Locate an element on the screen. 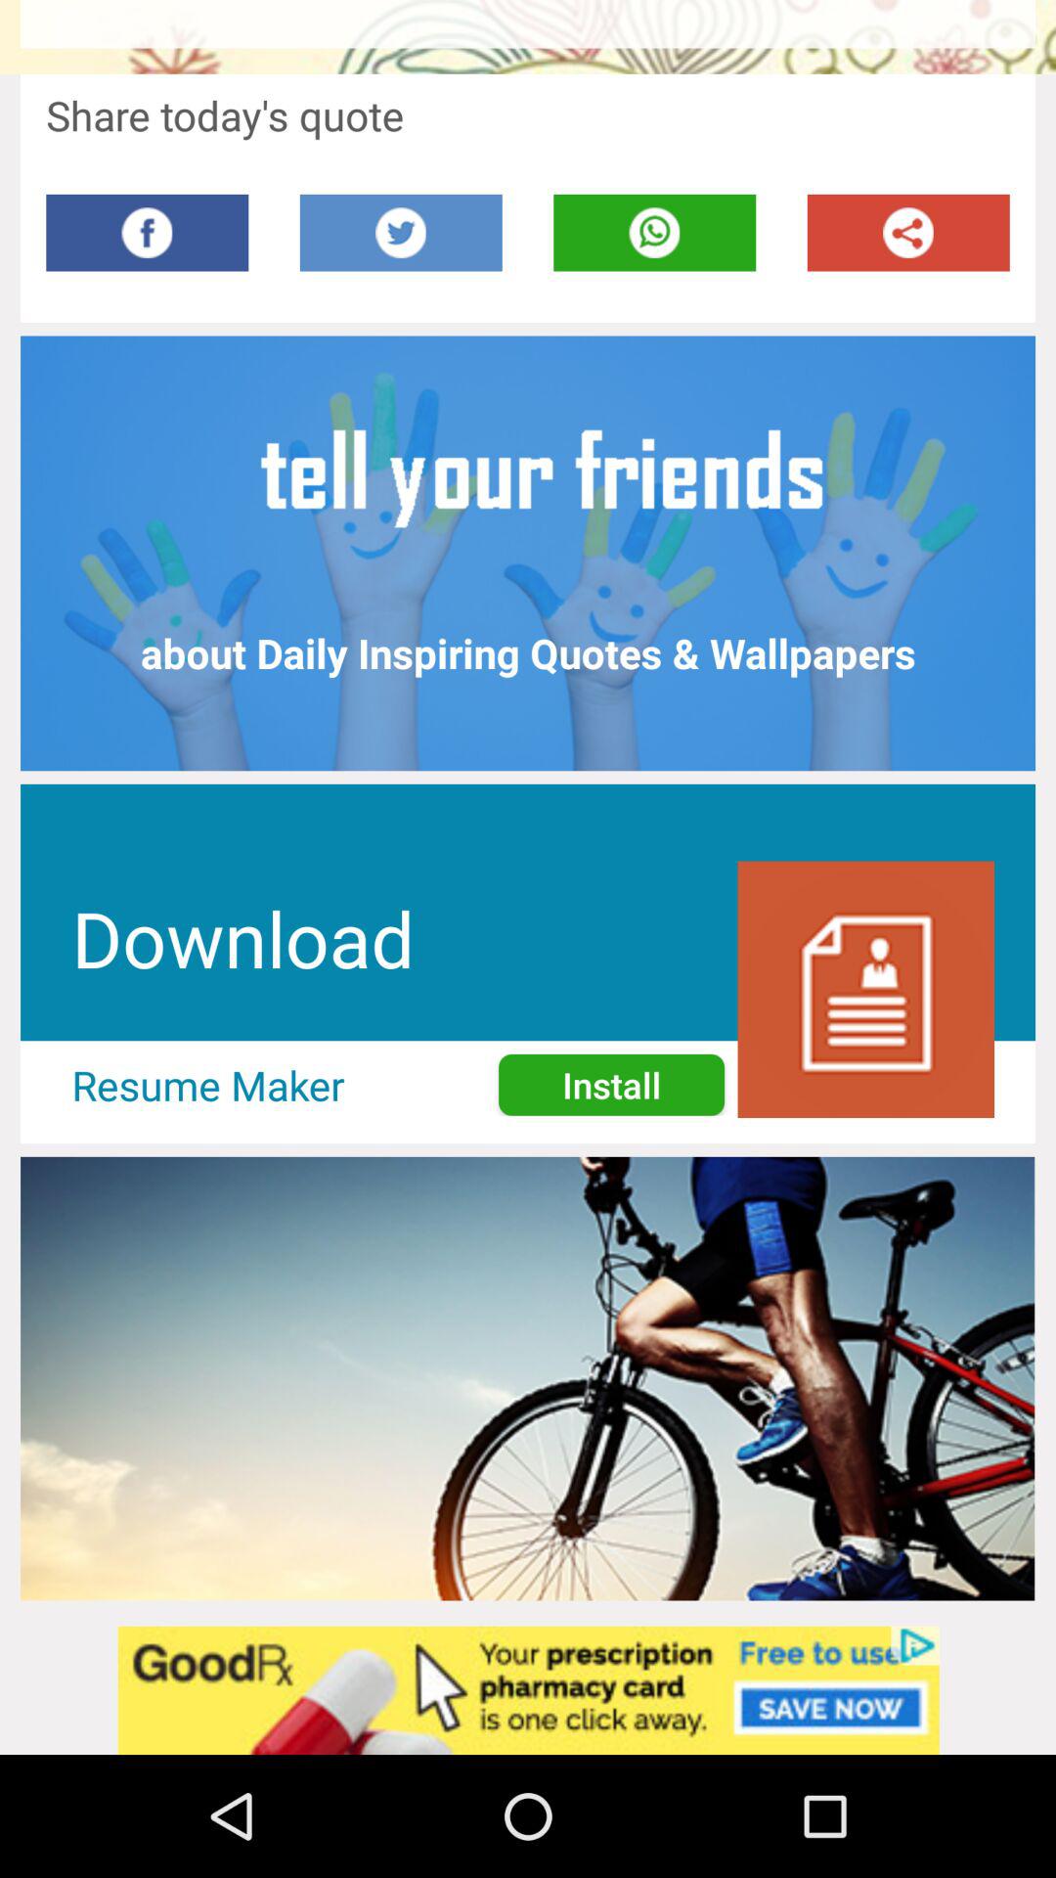 Image resolution: width=1056 pixels, height=1878 pixels. shareing icone is located at coordinates (907, 233).